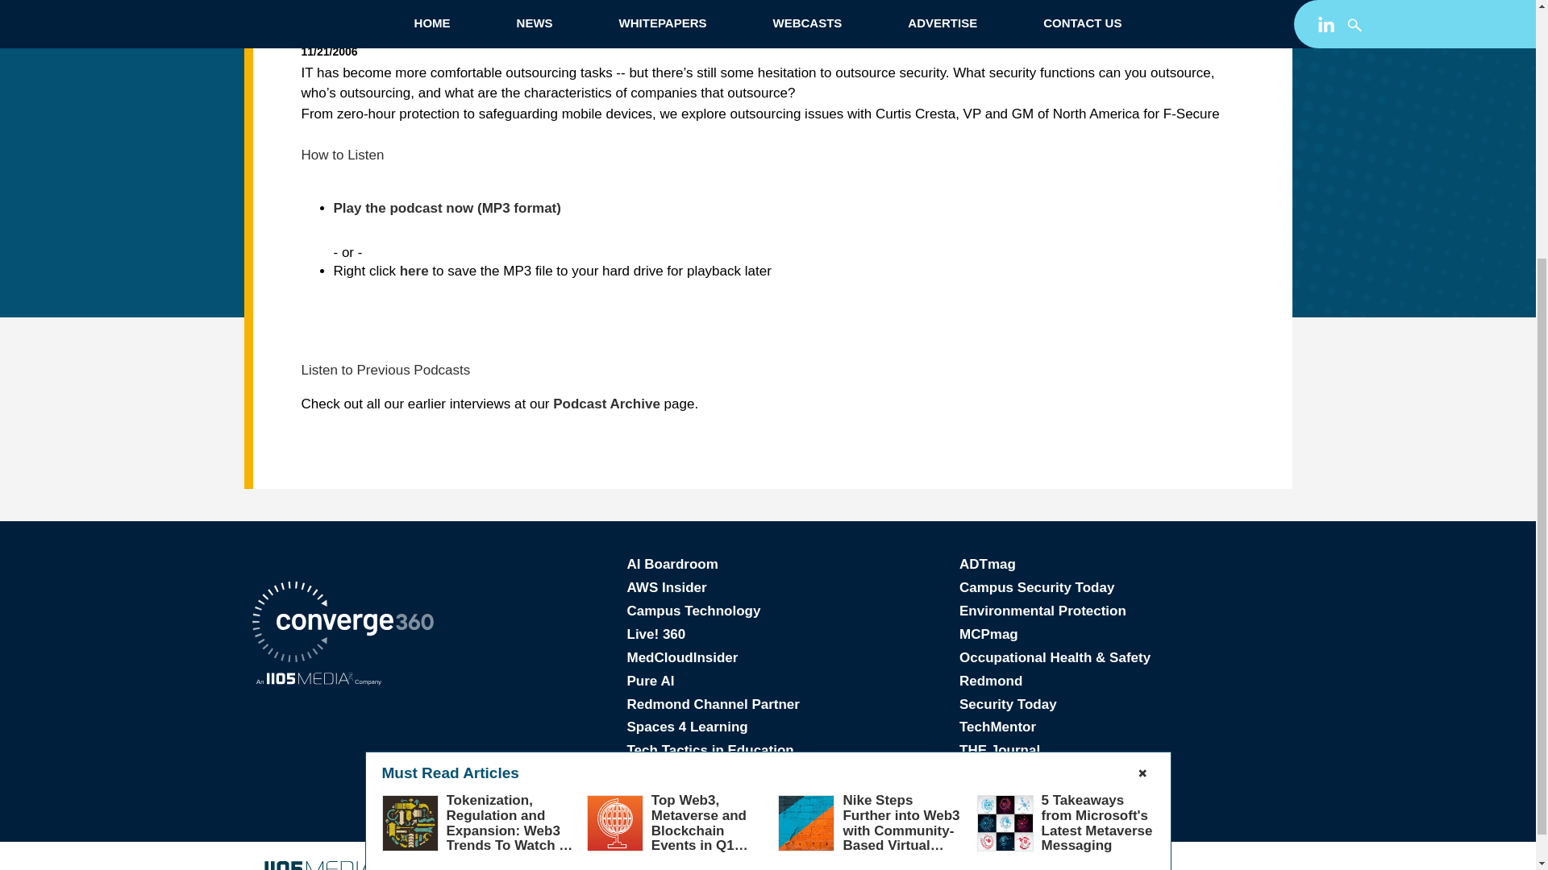 The image size is (1548, 870). What do you see at coordinates (656, 634) in the screenshot?
I see `Live! 360` at bounding box center [656, 634].